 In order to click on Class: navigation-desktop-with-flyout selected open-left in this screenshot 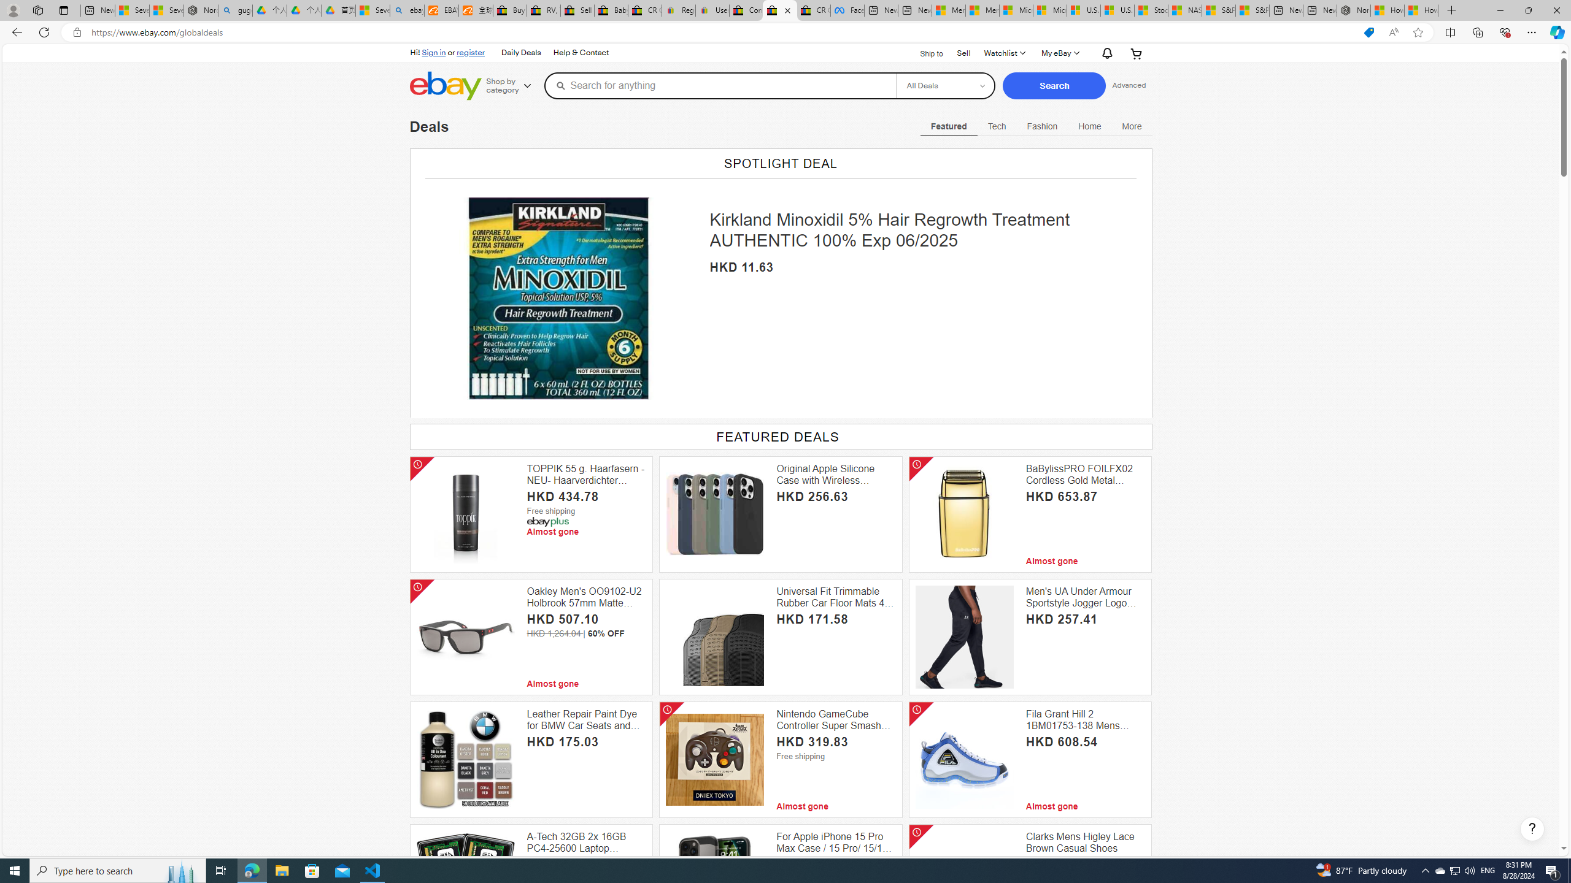, I will do `click(949, 124)`.